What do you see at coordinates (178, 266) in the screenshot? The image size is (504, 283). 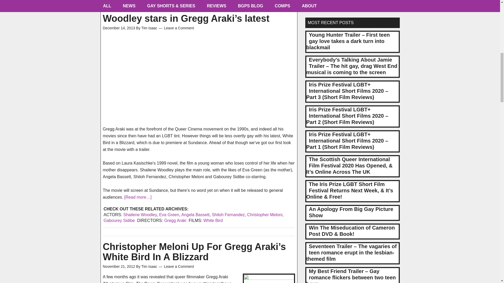 I see `Leave a Comment` at bounding box center [178, 266].